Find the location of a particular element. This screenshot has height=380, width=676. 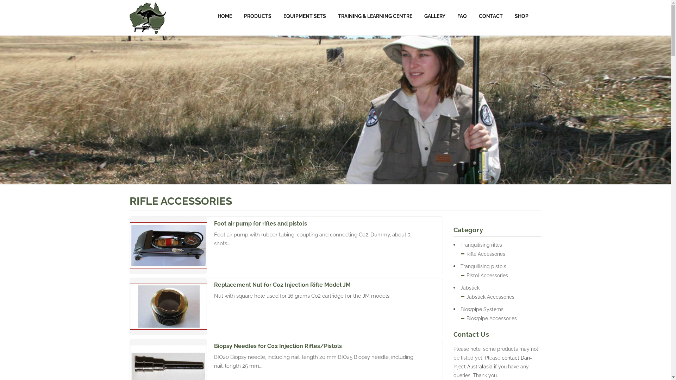

GALLERY is located at coordinates (435, 16).